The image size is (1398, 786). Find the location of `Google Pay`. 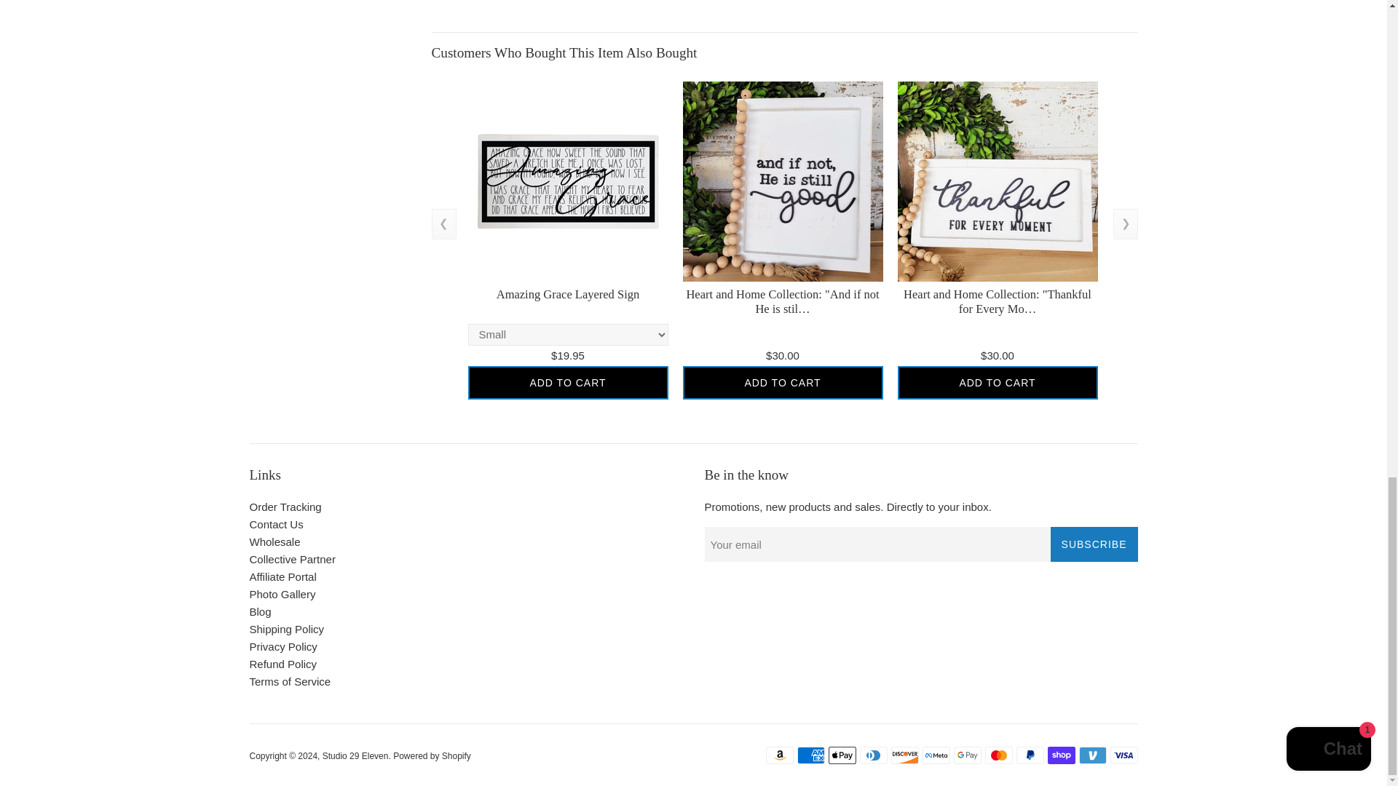

Google Pay is located at coordinates (967, 755).